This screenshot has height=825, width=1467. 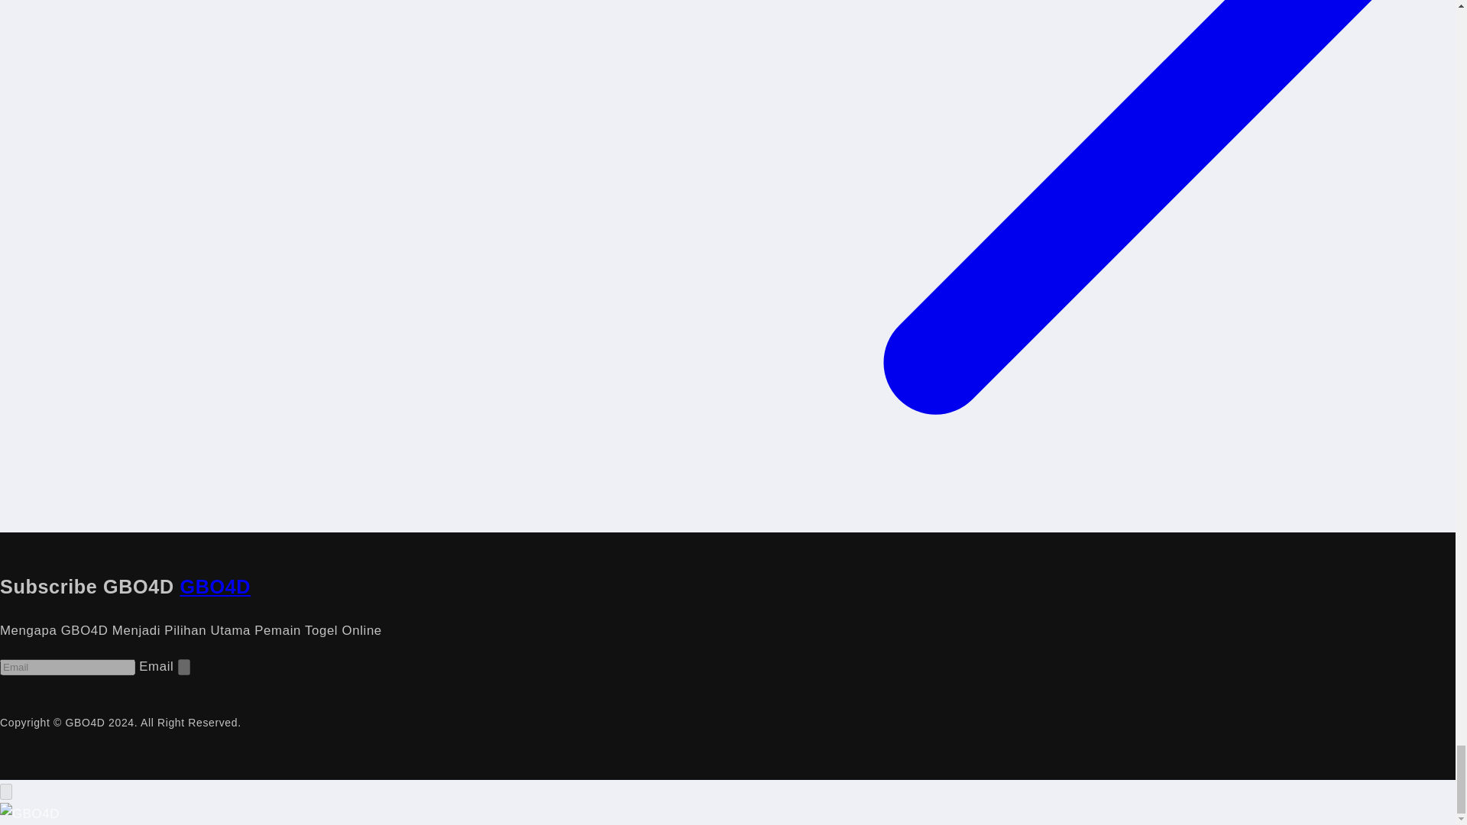 I want to click on GBO4D, so click(x=215, y=586).